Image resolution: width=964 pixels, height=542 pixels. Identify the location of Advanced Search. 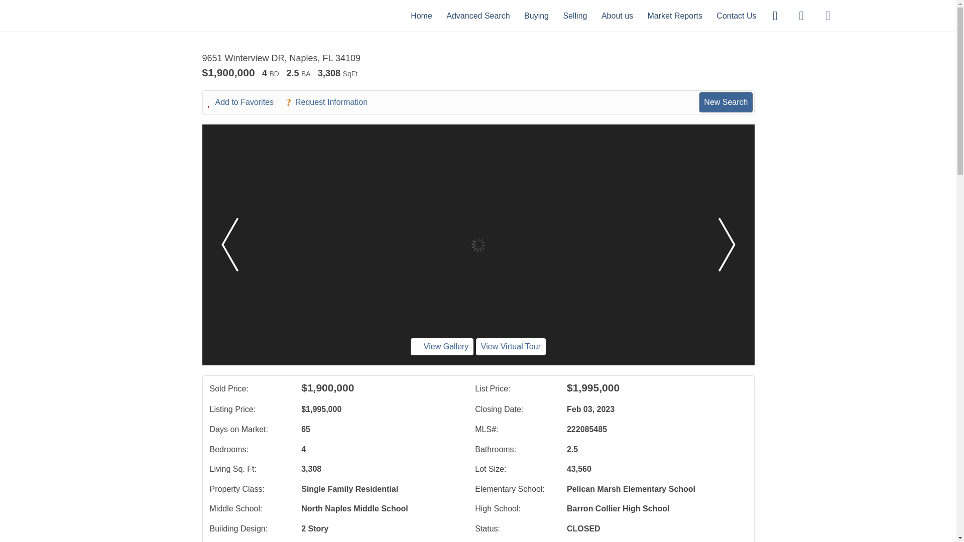
(478, 15).